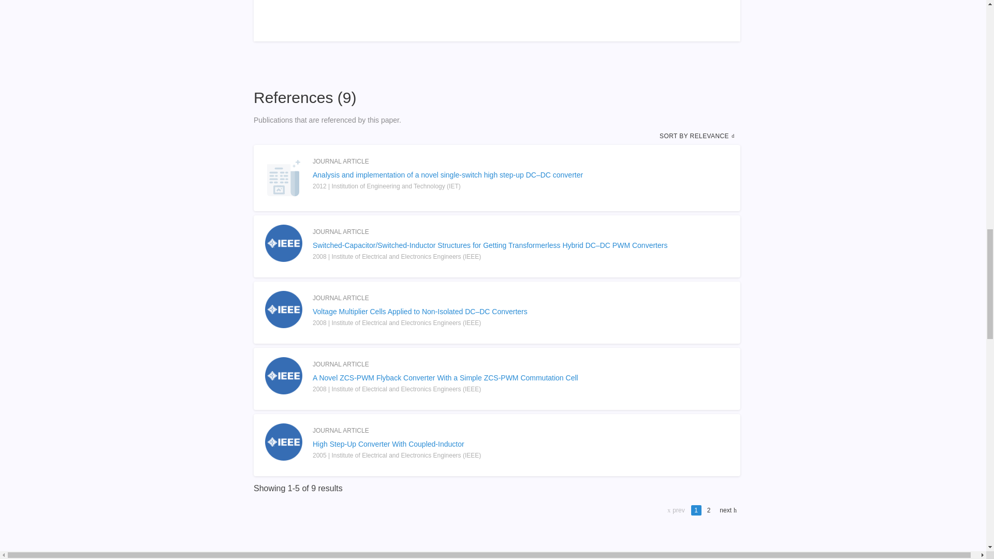 Image resolution: width=994 pixels, height=559 pixels. Describe the element at coordinates (284, 376) in the screenshot. I see `Publication cover` at that location.